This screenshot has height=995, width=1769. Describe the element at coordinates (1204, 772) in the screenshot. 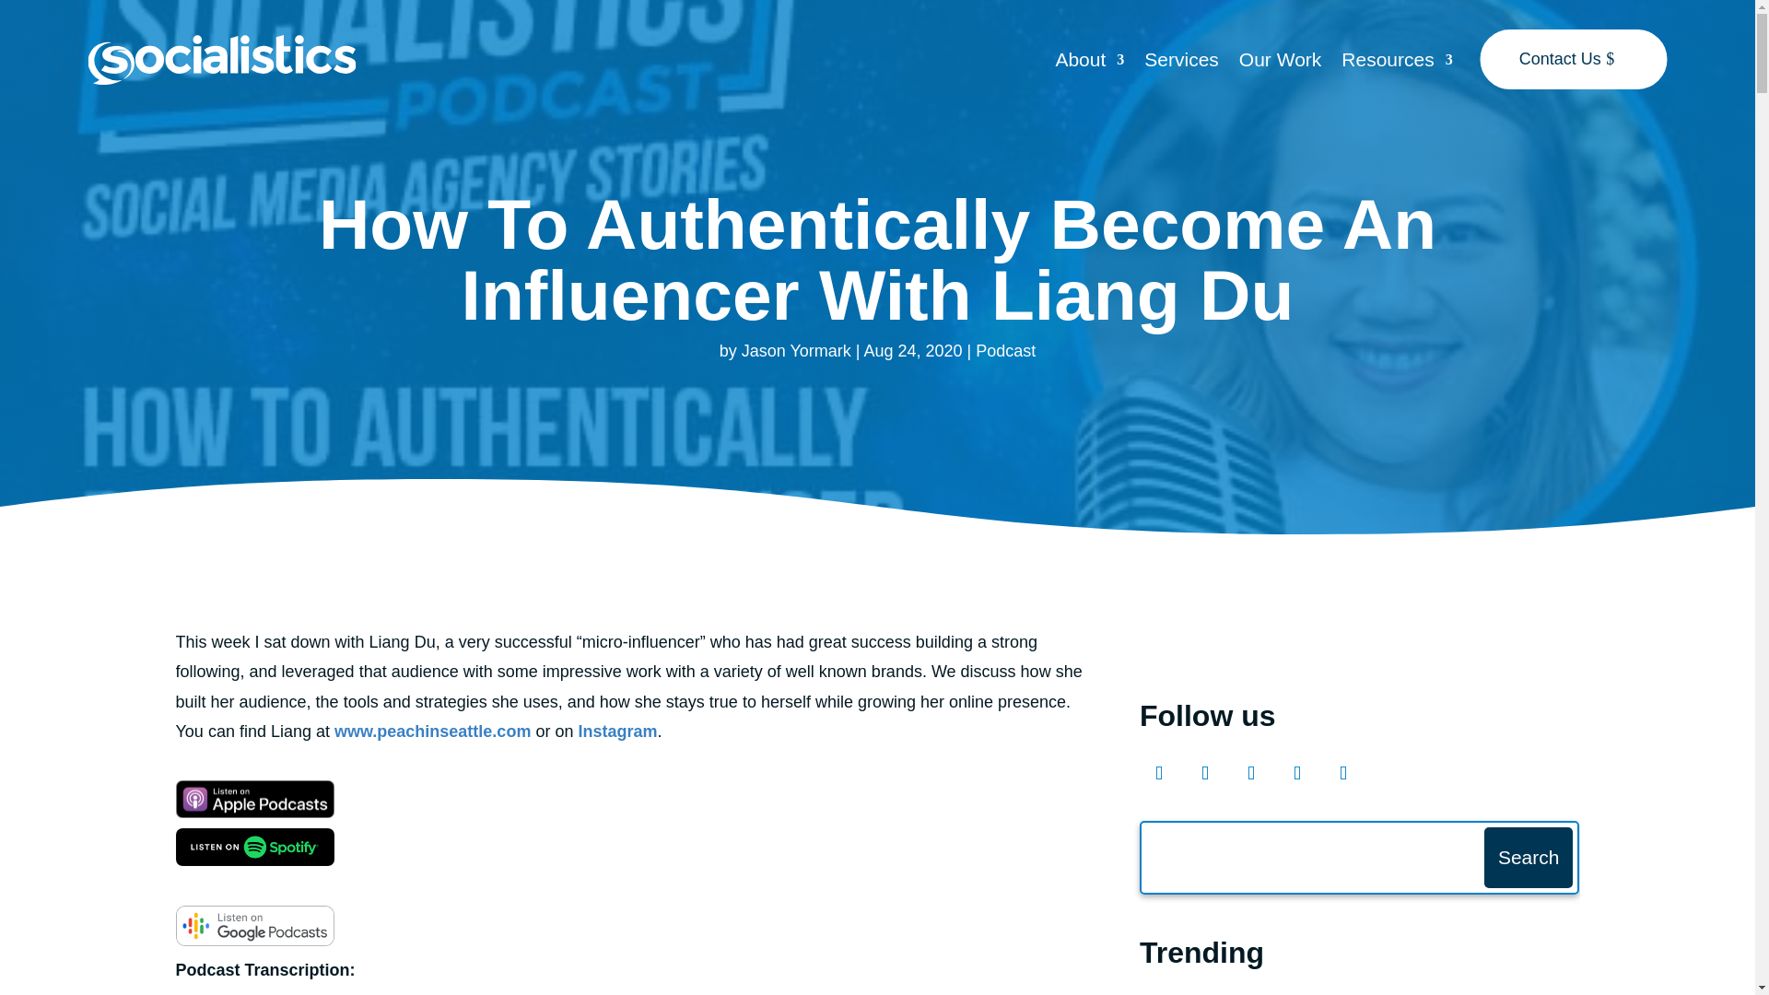

I see `Follow on Instagram` at that location.